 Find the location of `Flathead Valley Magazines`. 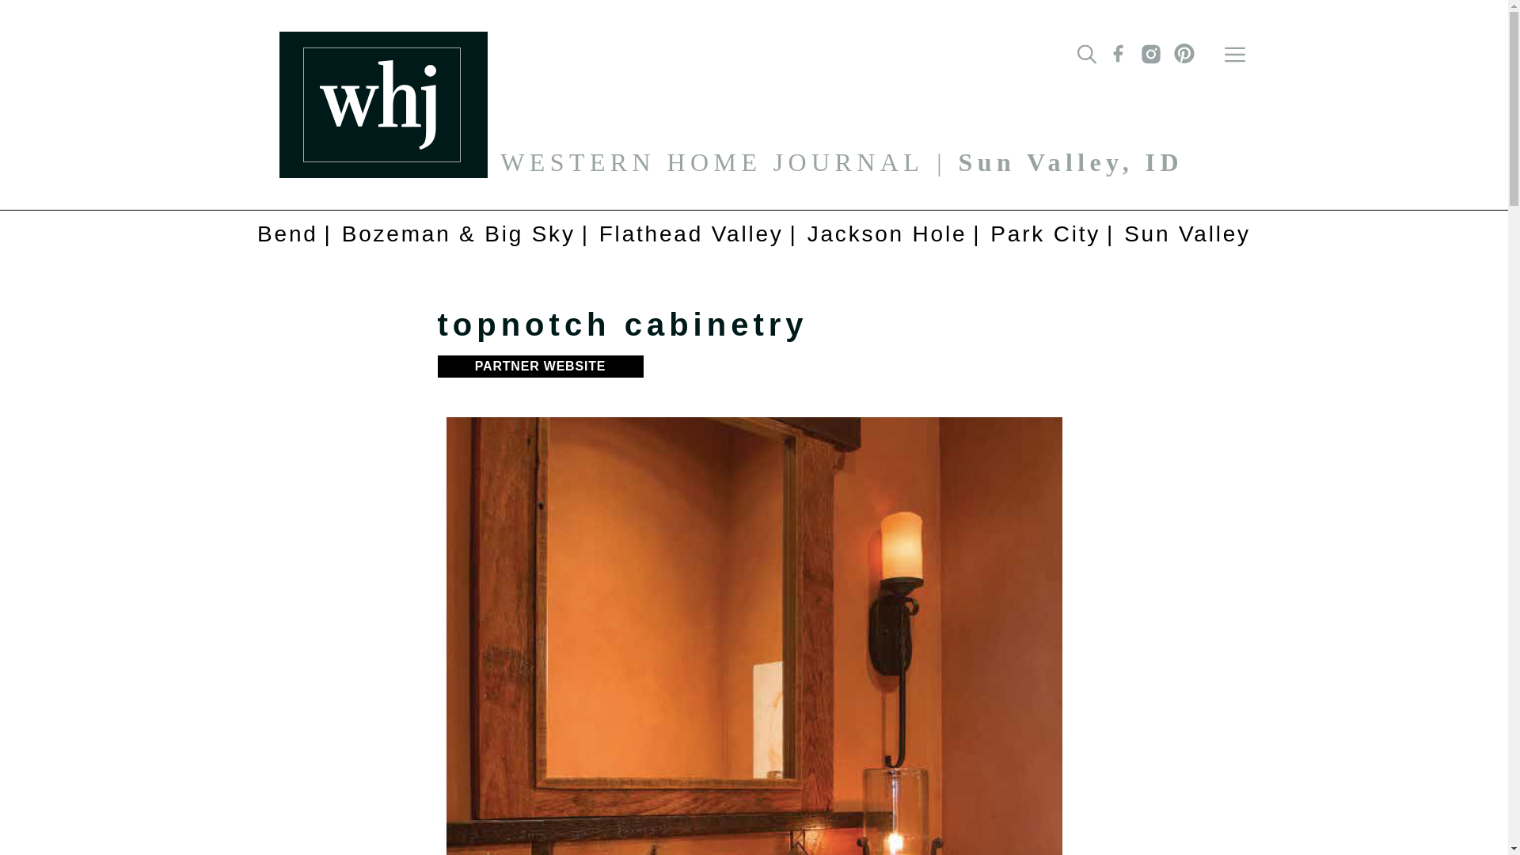

Flathead Valley Magazines is located at coordinates (690, 234).